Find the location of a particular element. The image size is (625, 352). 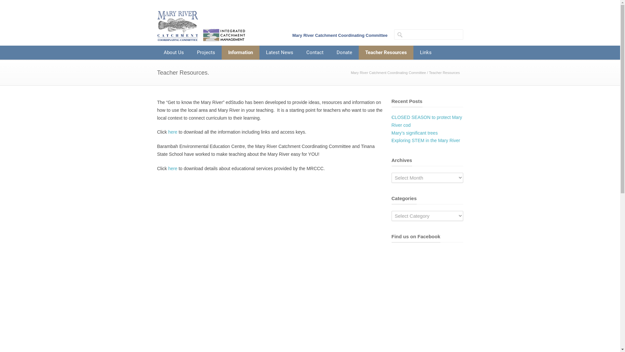

Exploring STEM in the Mary River is located at coordinates (426, 140).